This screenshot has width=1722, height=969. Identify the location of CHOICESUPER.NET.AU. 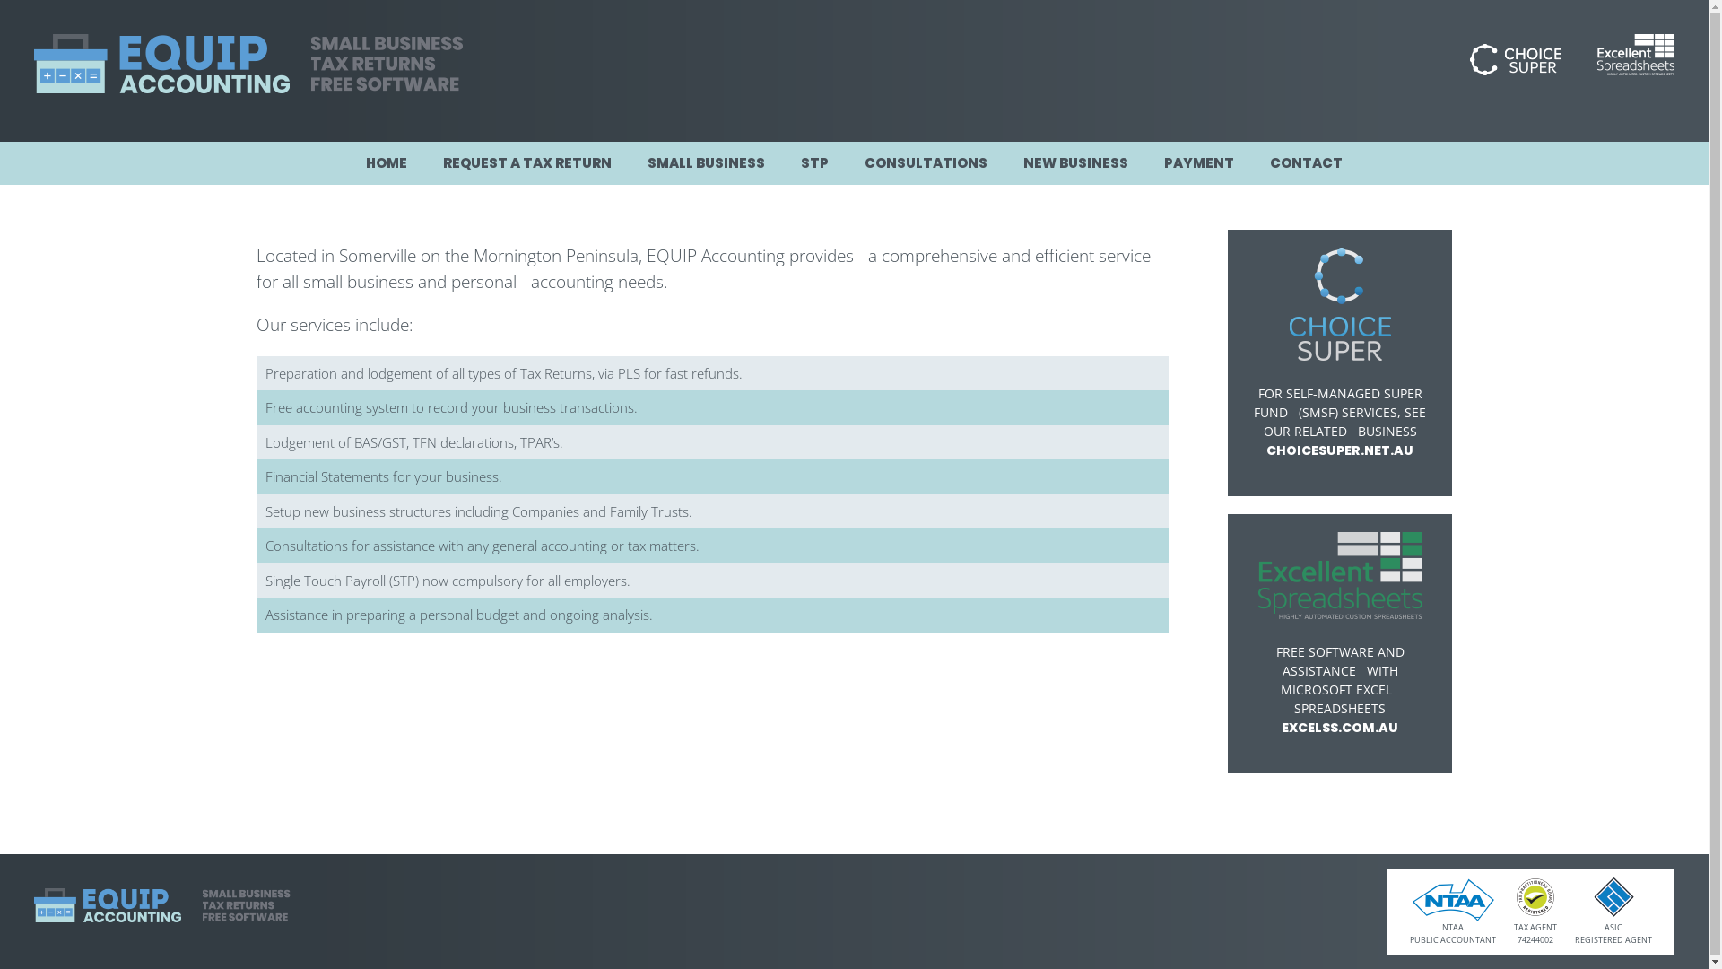
(1340, 450).